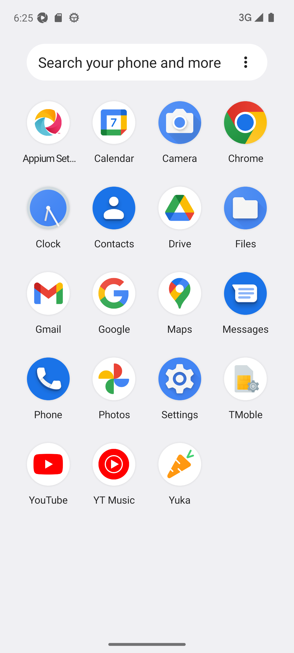 This screenshot has height=653, width=294. Describe the element at coordinates (245, 303) in the screenshot. I see `Messages` at that location.